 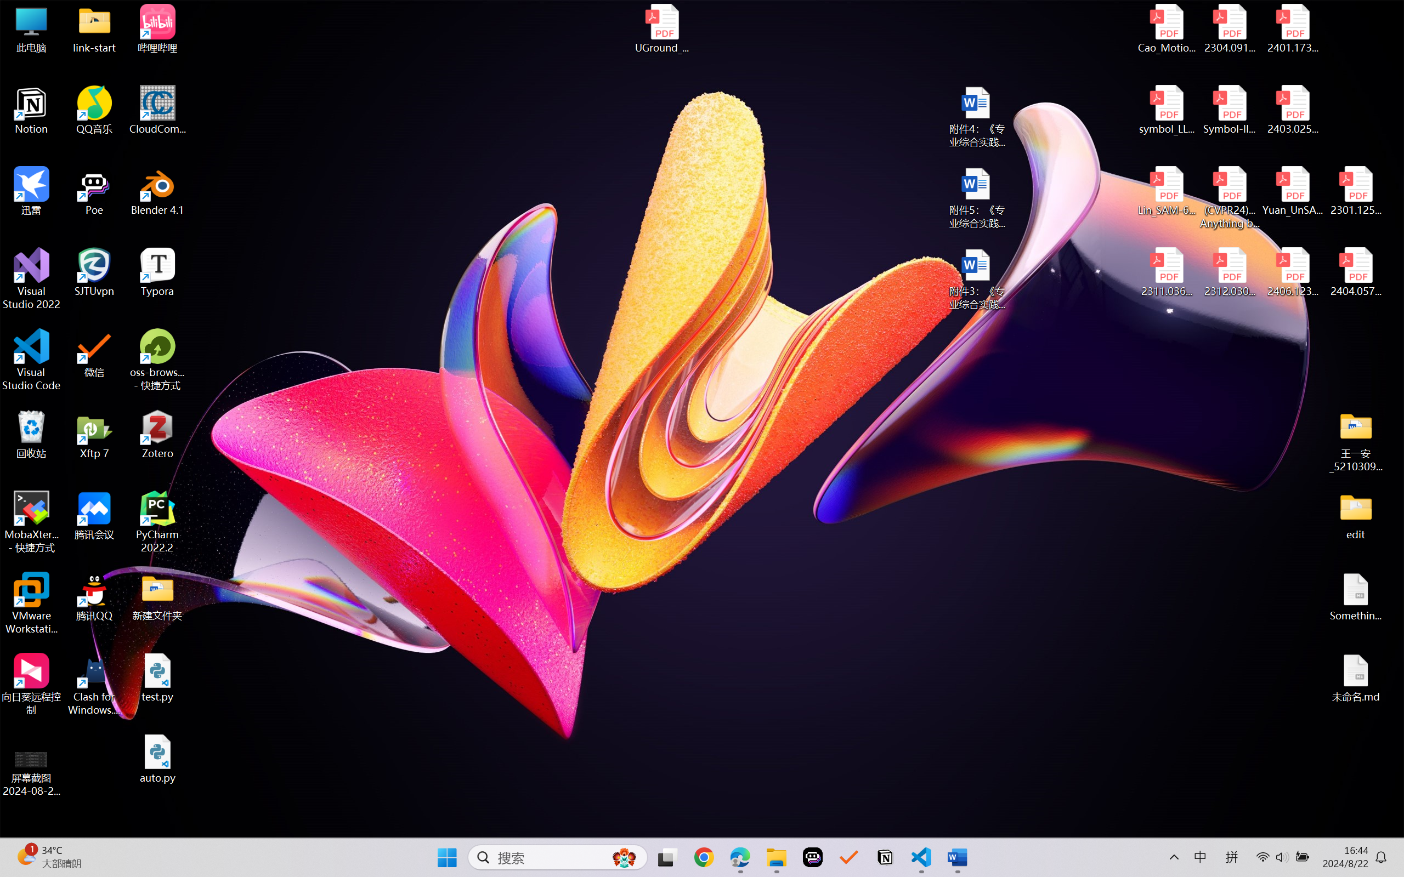 What do you see at coordinates (94, 435) in the screenshot?
I see `Xftp 7` at bounding box center [94, 435].